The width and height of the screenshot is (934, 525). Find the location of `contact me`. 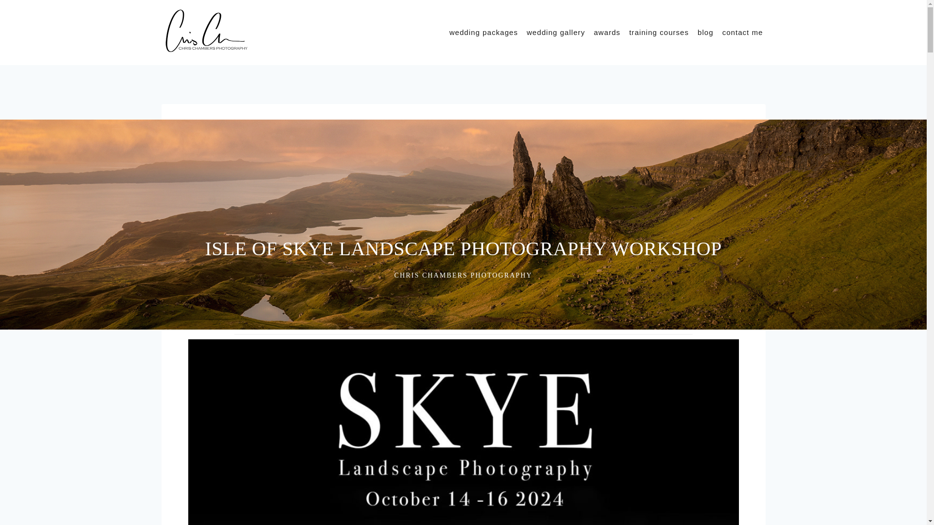

contact me is located at coordinates (743, 32).